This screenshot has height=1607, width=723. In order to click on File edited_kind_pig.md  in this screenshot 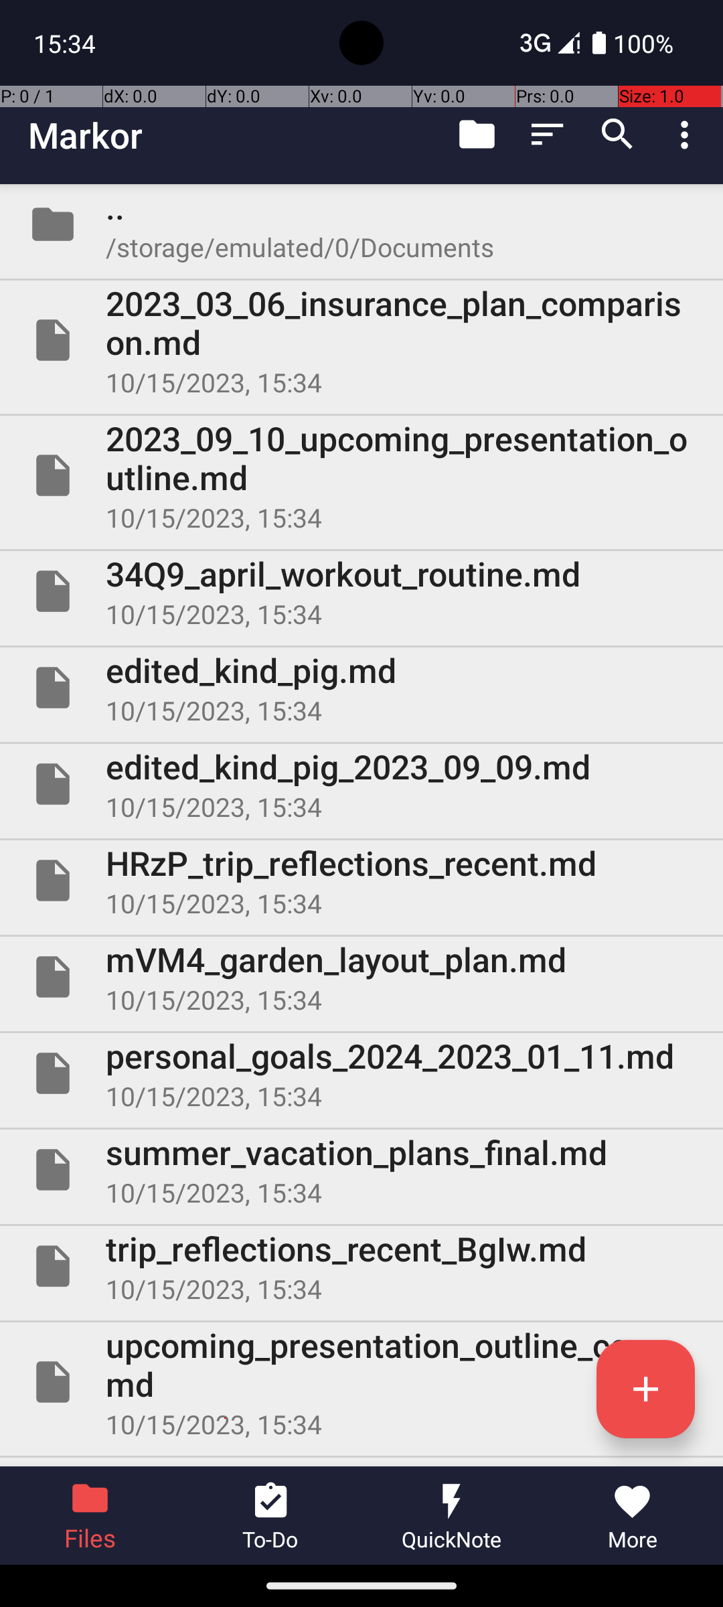, I will do `click(361, 688)`.